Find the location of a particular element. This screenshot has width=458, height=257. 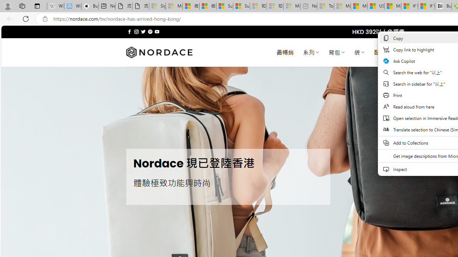

Top Stories - MSN - Sleeping is located at coordinates (326, 6).